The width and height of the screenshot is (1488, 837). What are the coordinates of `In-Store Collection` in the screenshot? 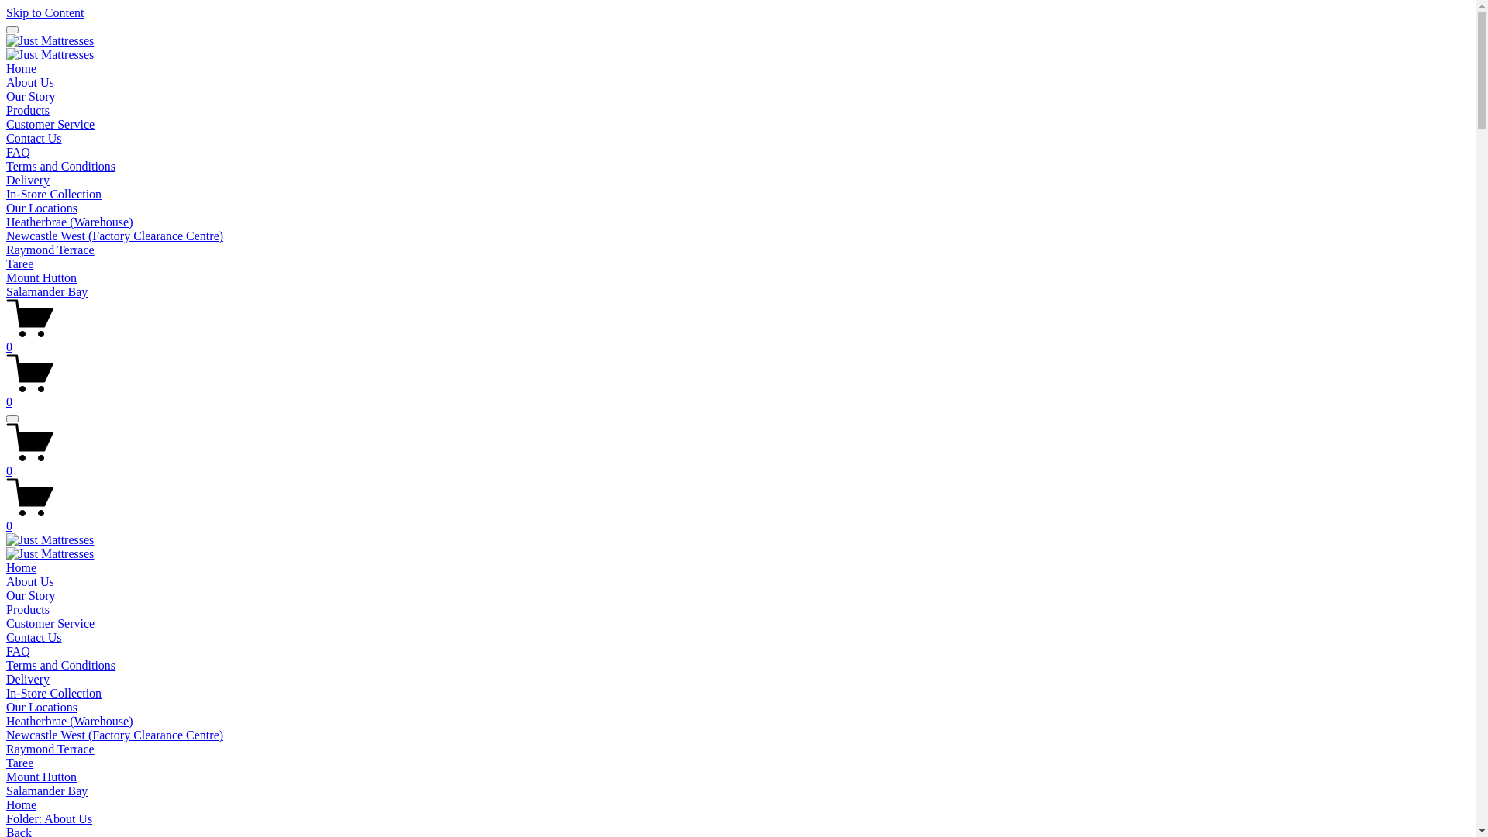 It's located at (54, 194).